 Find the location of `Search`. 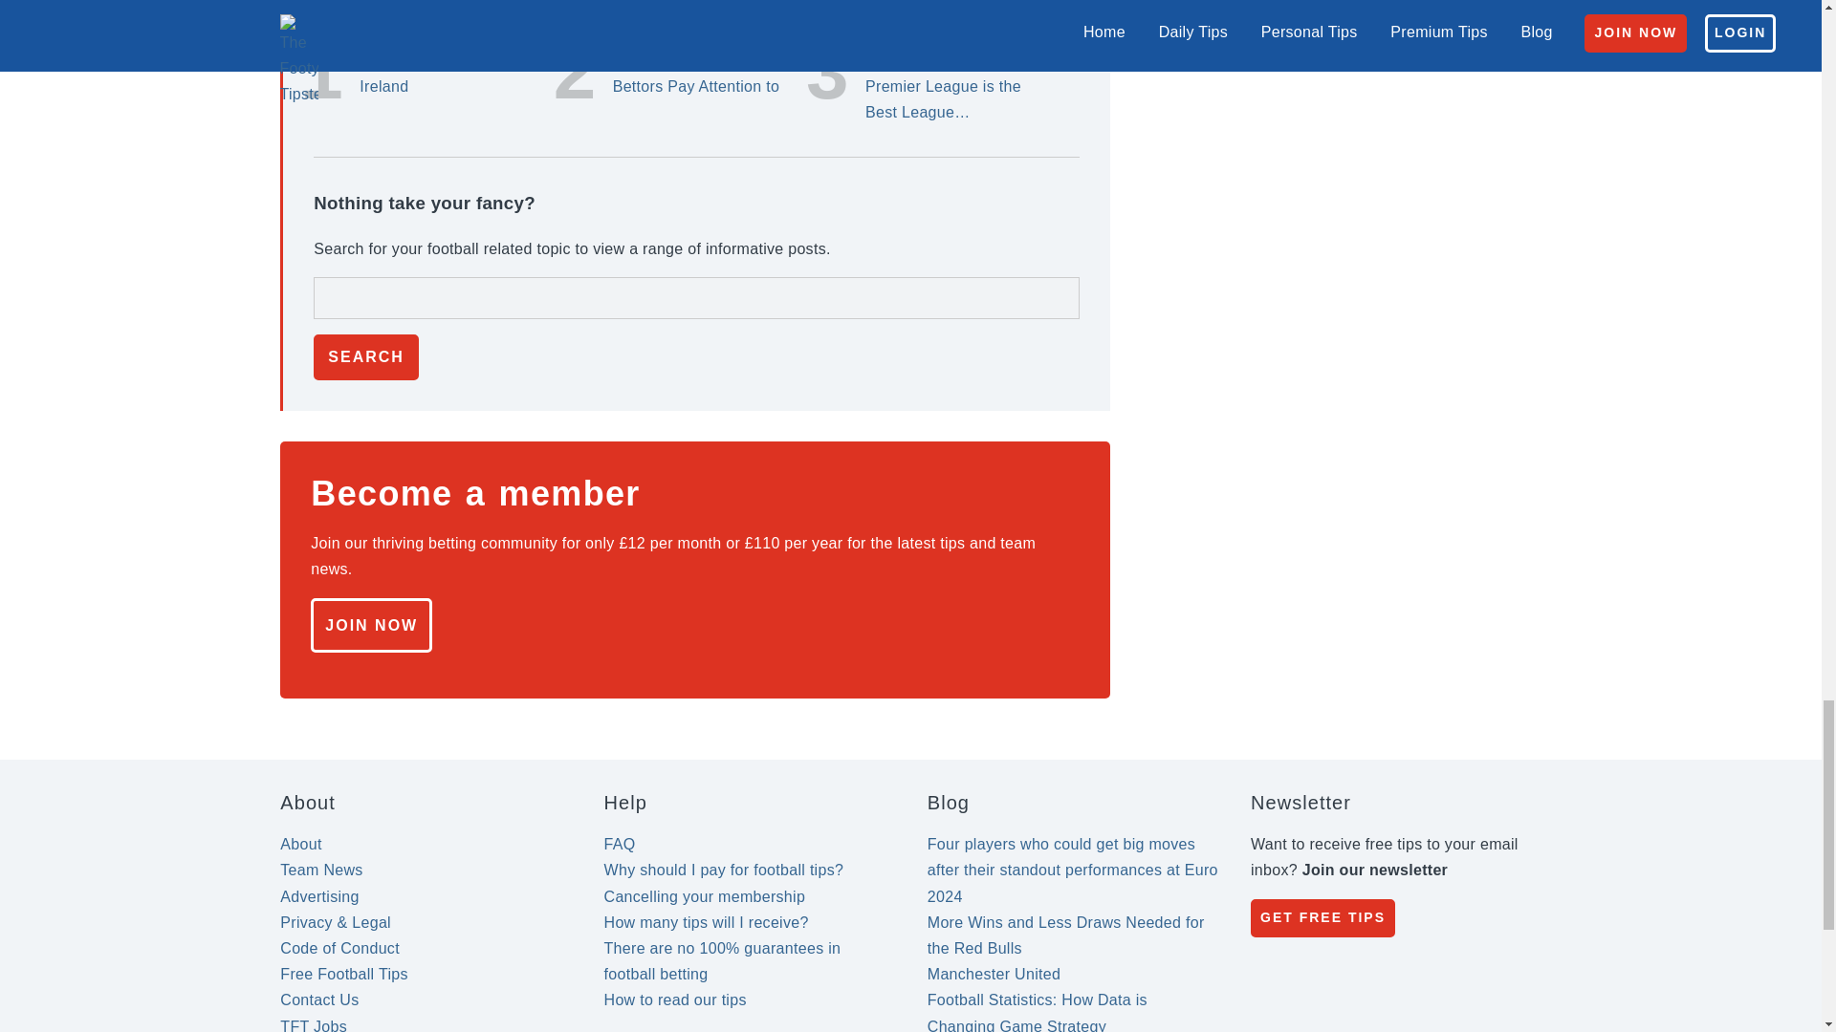

Search is located at coordinates (365, 357).